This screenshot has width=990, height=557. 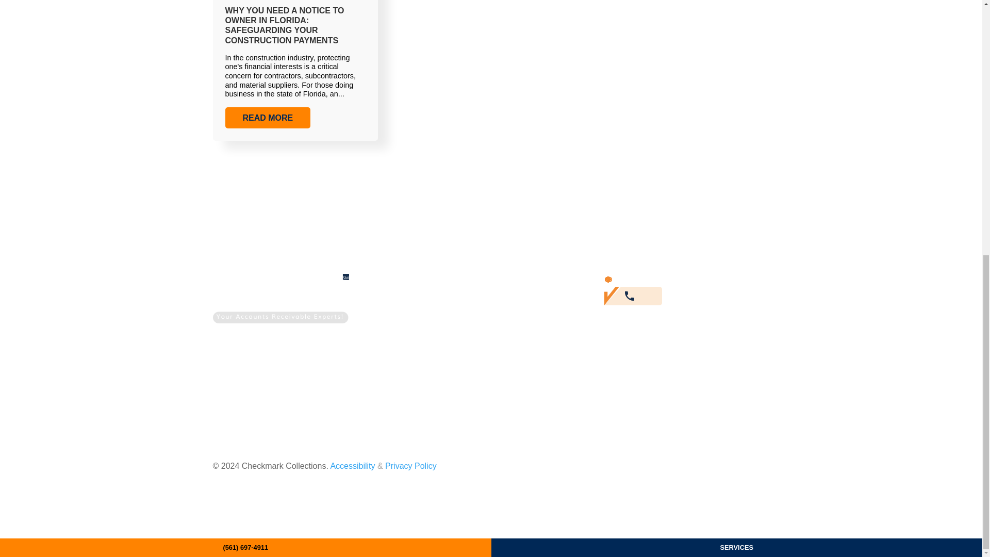 I want to click on Franchising, so click(x=430, y=334).